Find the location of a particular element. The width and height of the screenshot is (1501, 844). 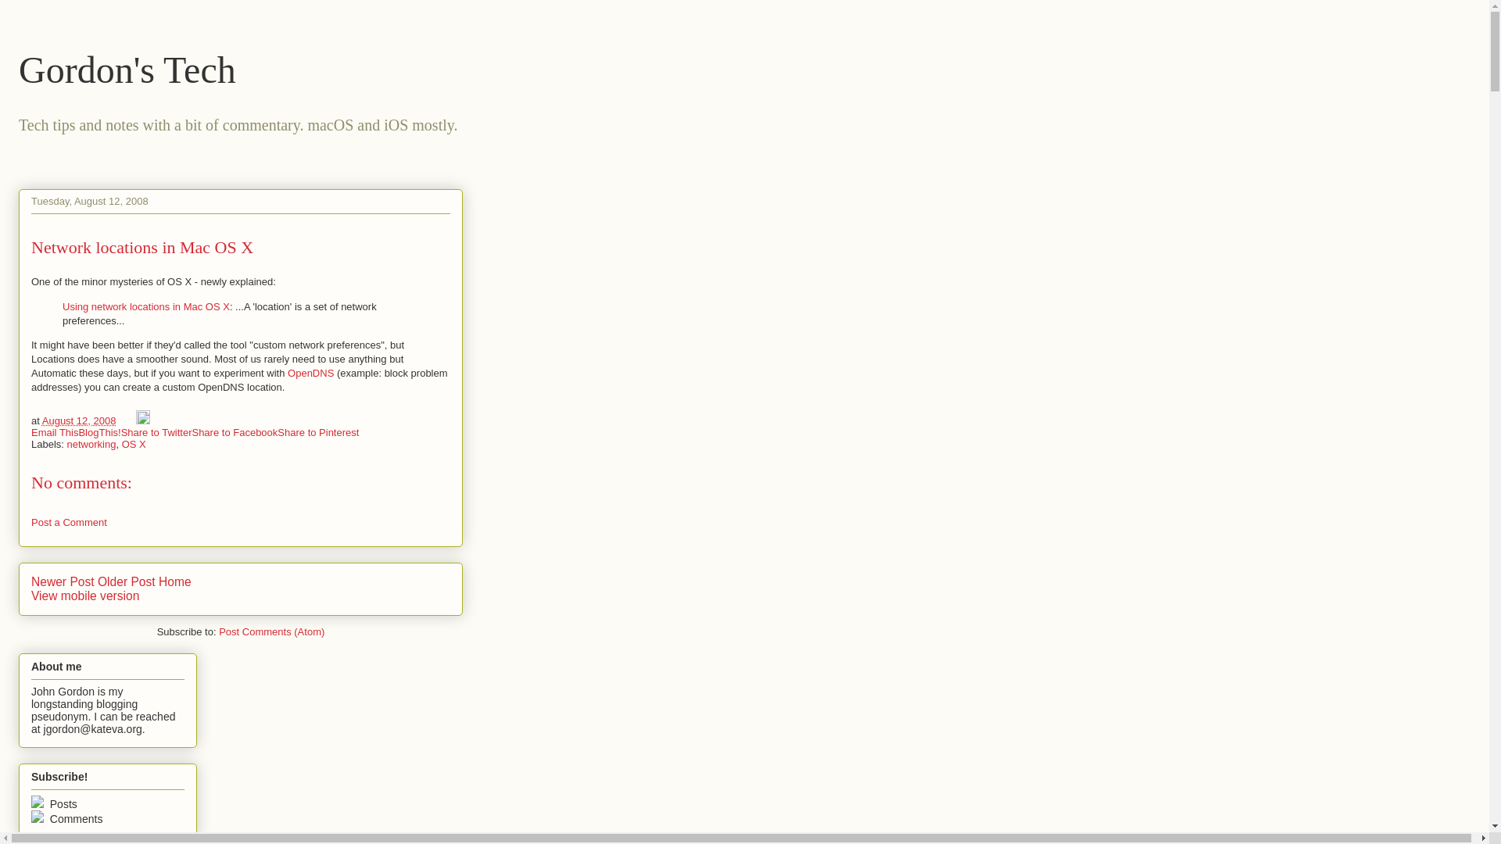

Gordon's Tech is located at coordinates (127, 69).